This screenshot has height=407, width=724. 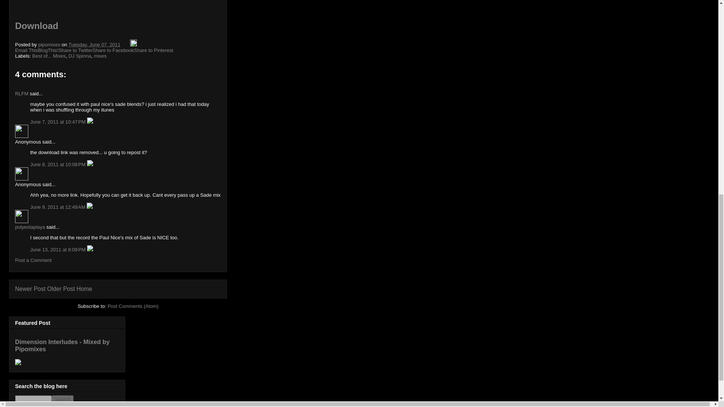 I want to click on Search, so click(x=63, y=399).